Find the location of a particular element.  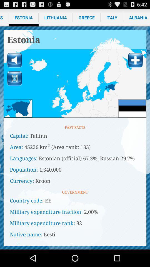

video is located at coordinates (14, 78).